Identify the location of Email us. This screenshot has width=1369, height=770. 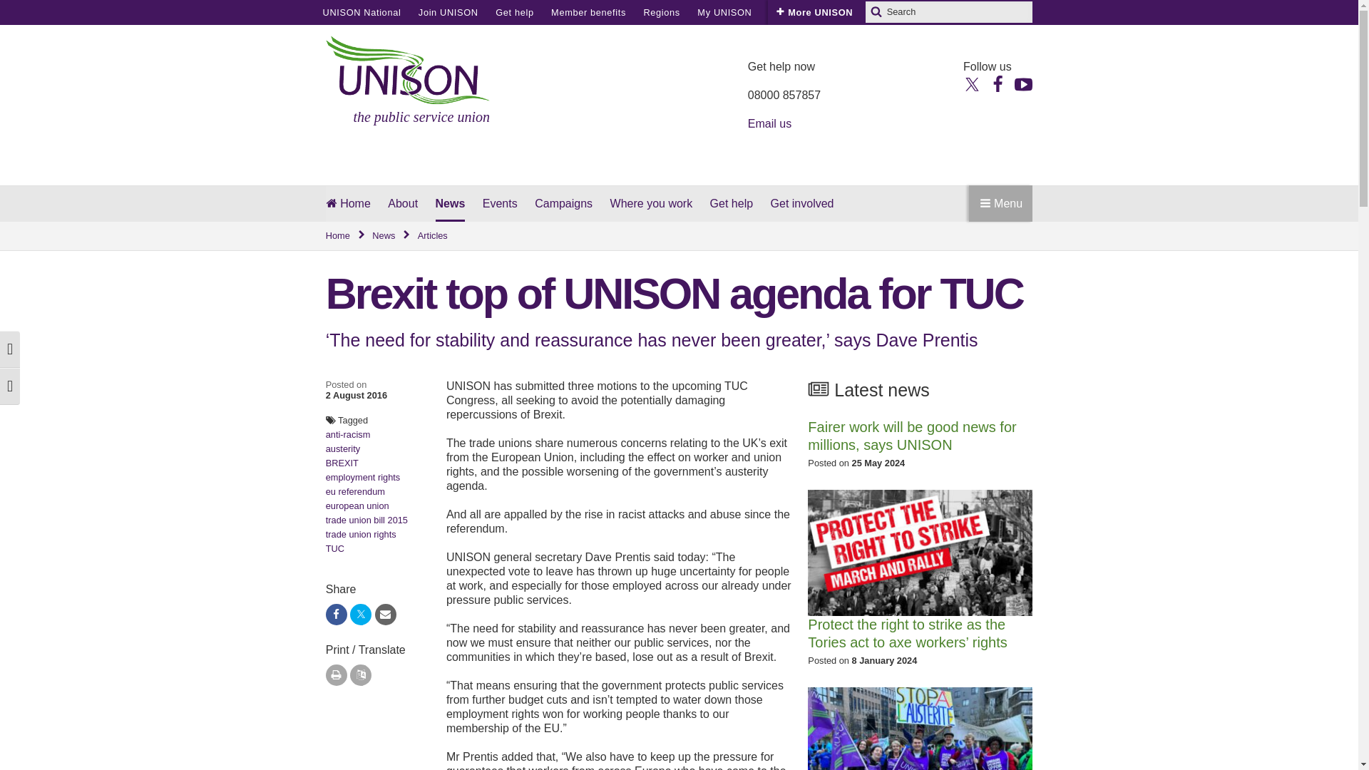
(769, 124).